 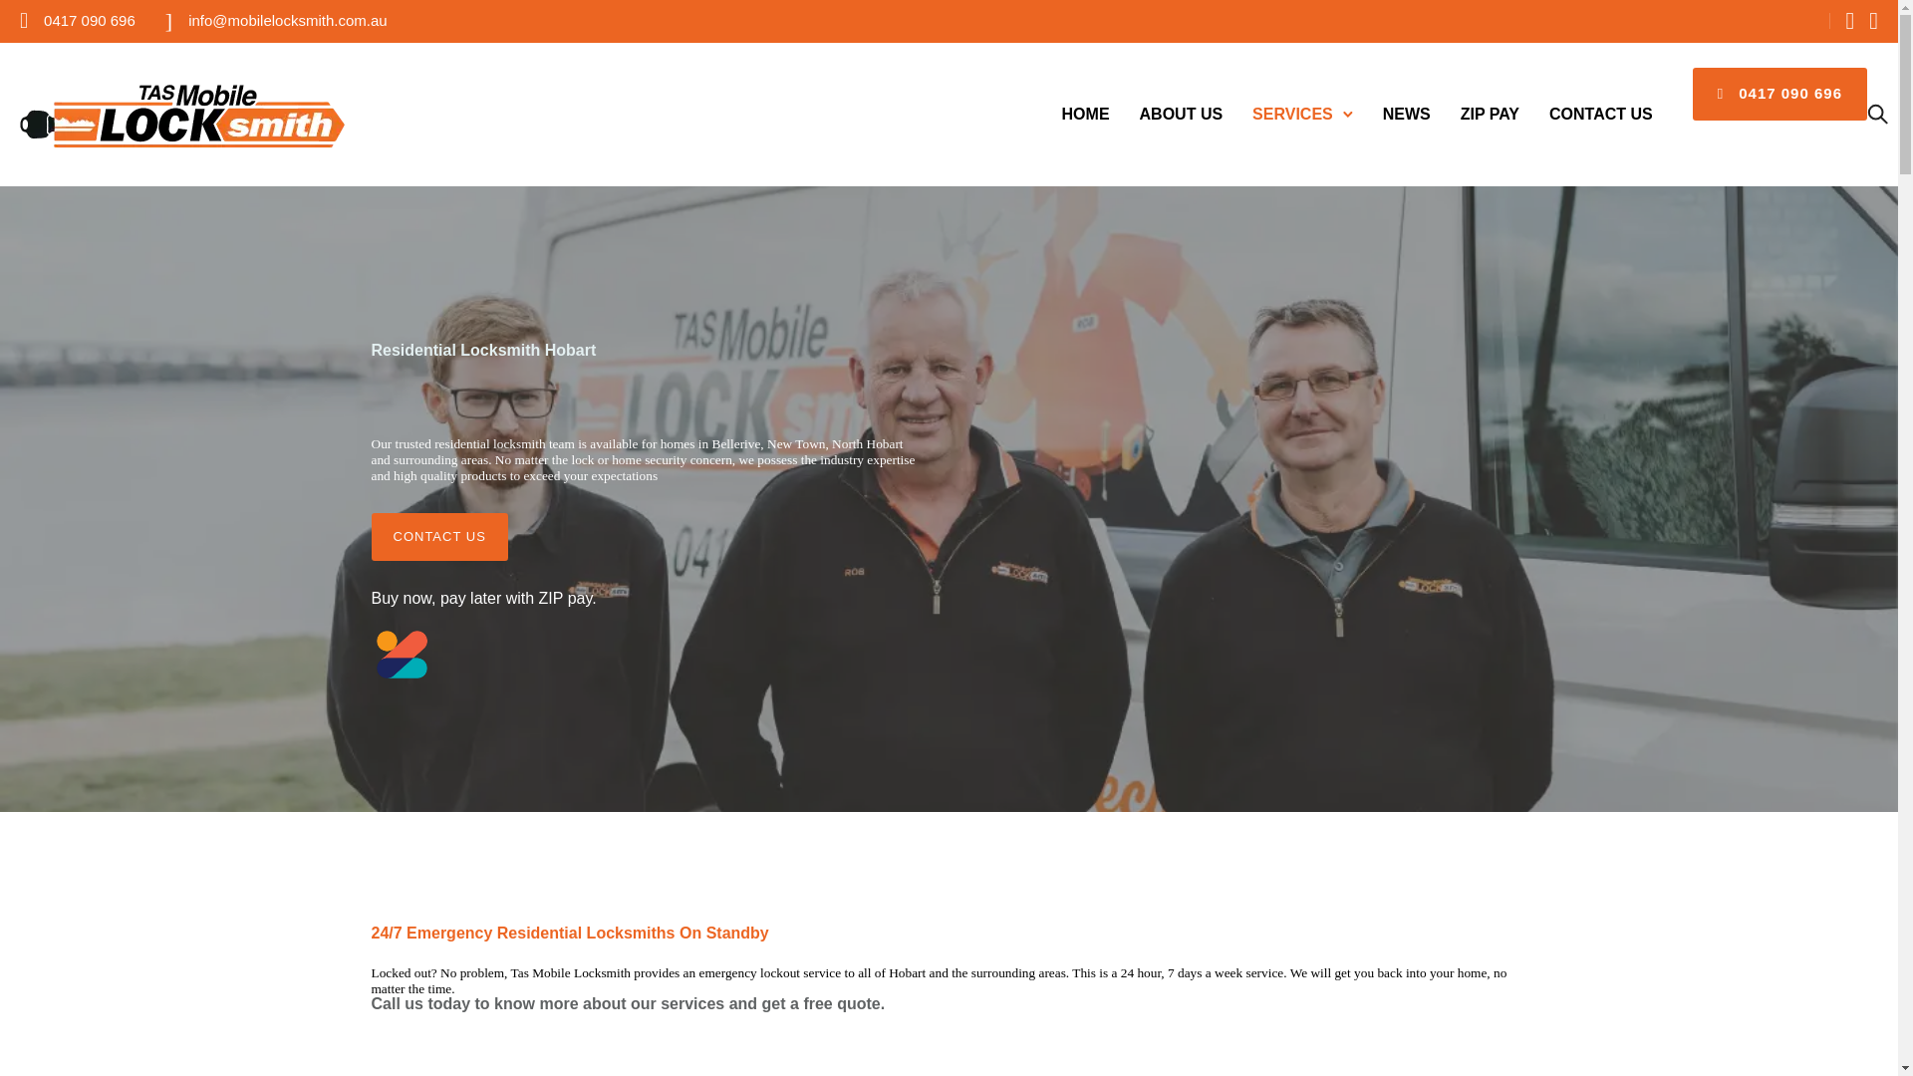 What do you see at coordinates (1182, 114) in the screenshot?
I see `About Us` at bounding box center [1182, 114].